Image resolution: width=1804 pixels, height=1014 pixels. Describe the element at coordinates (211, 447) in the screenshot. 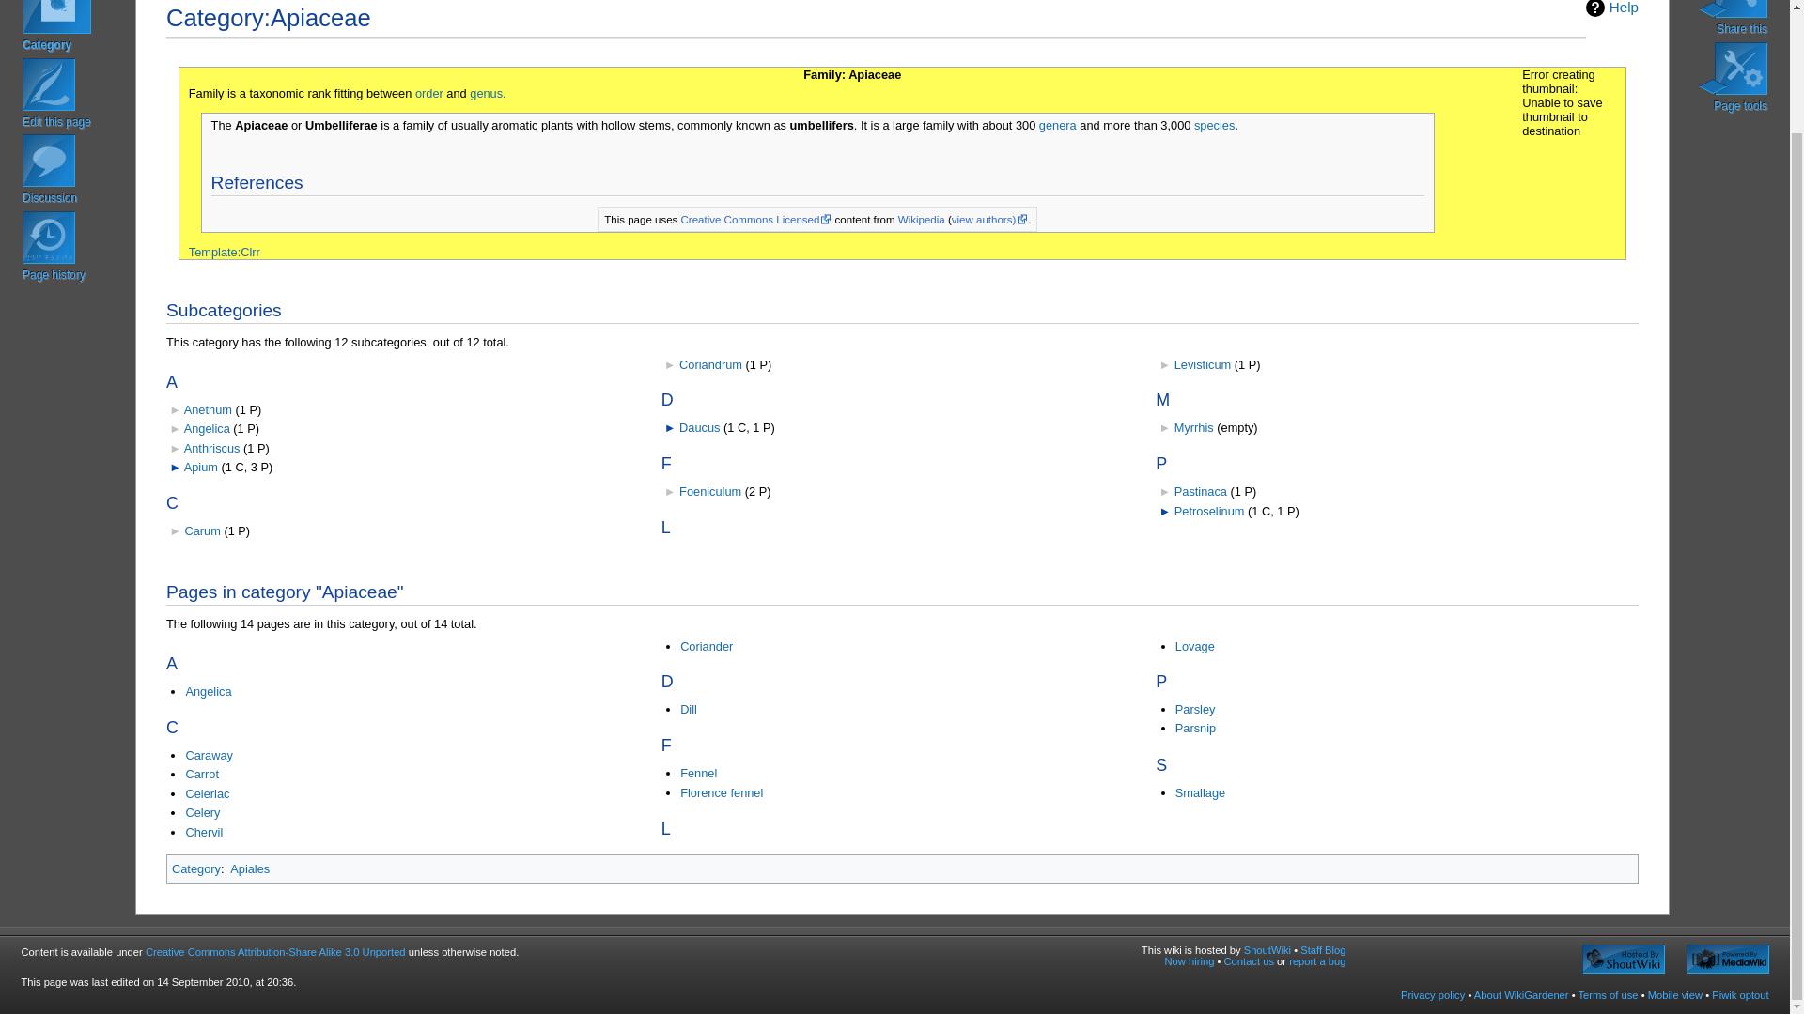

I see `Anthriscus` at that location.